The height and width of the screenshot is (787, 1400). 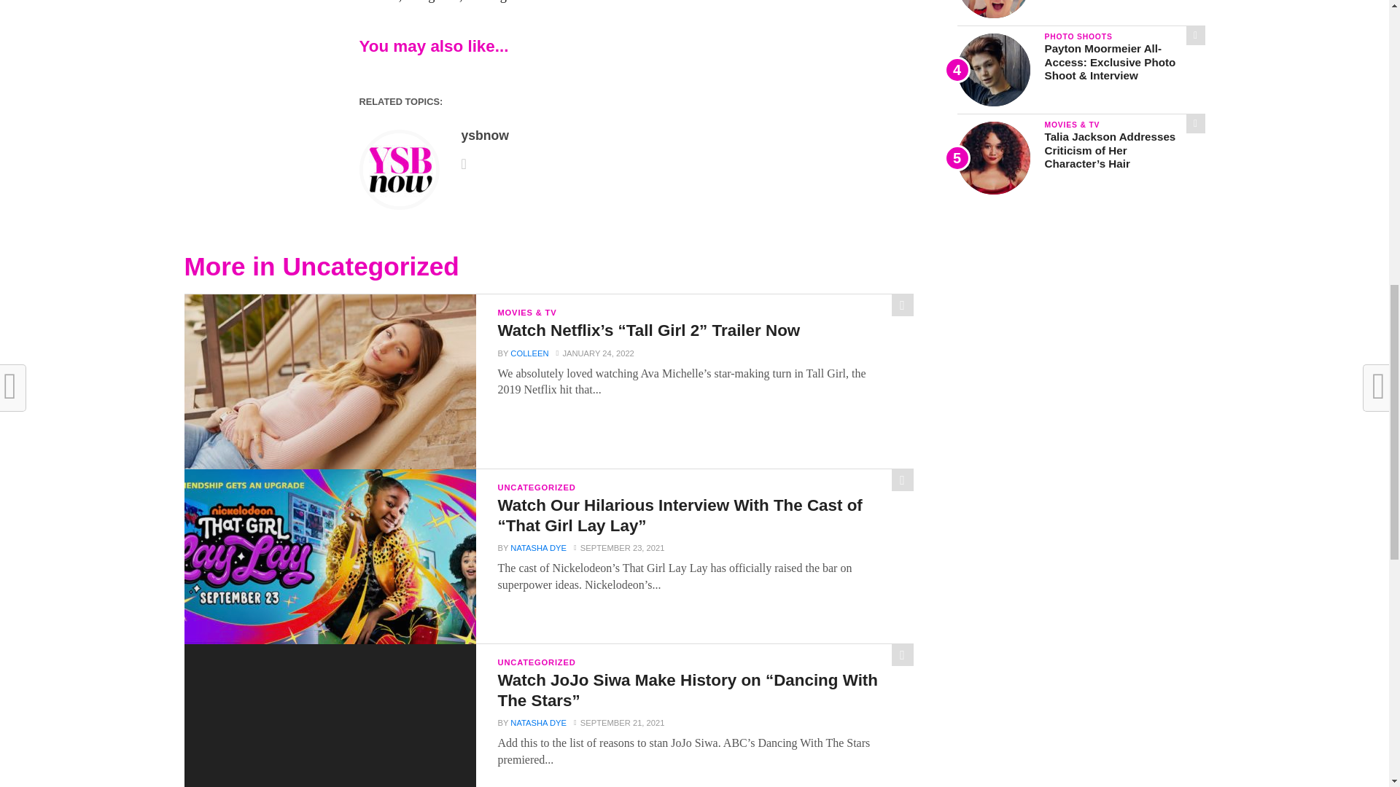 What do you see at coordinates (529, 353) in the screenshot?
I see `Posts by colleen` at bounding box center [529, 353].